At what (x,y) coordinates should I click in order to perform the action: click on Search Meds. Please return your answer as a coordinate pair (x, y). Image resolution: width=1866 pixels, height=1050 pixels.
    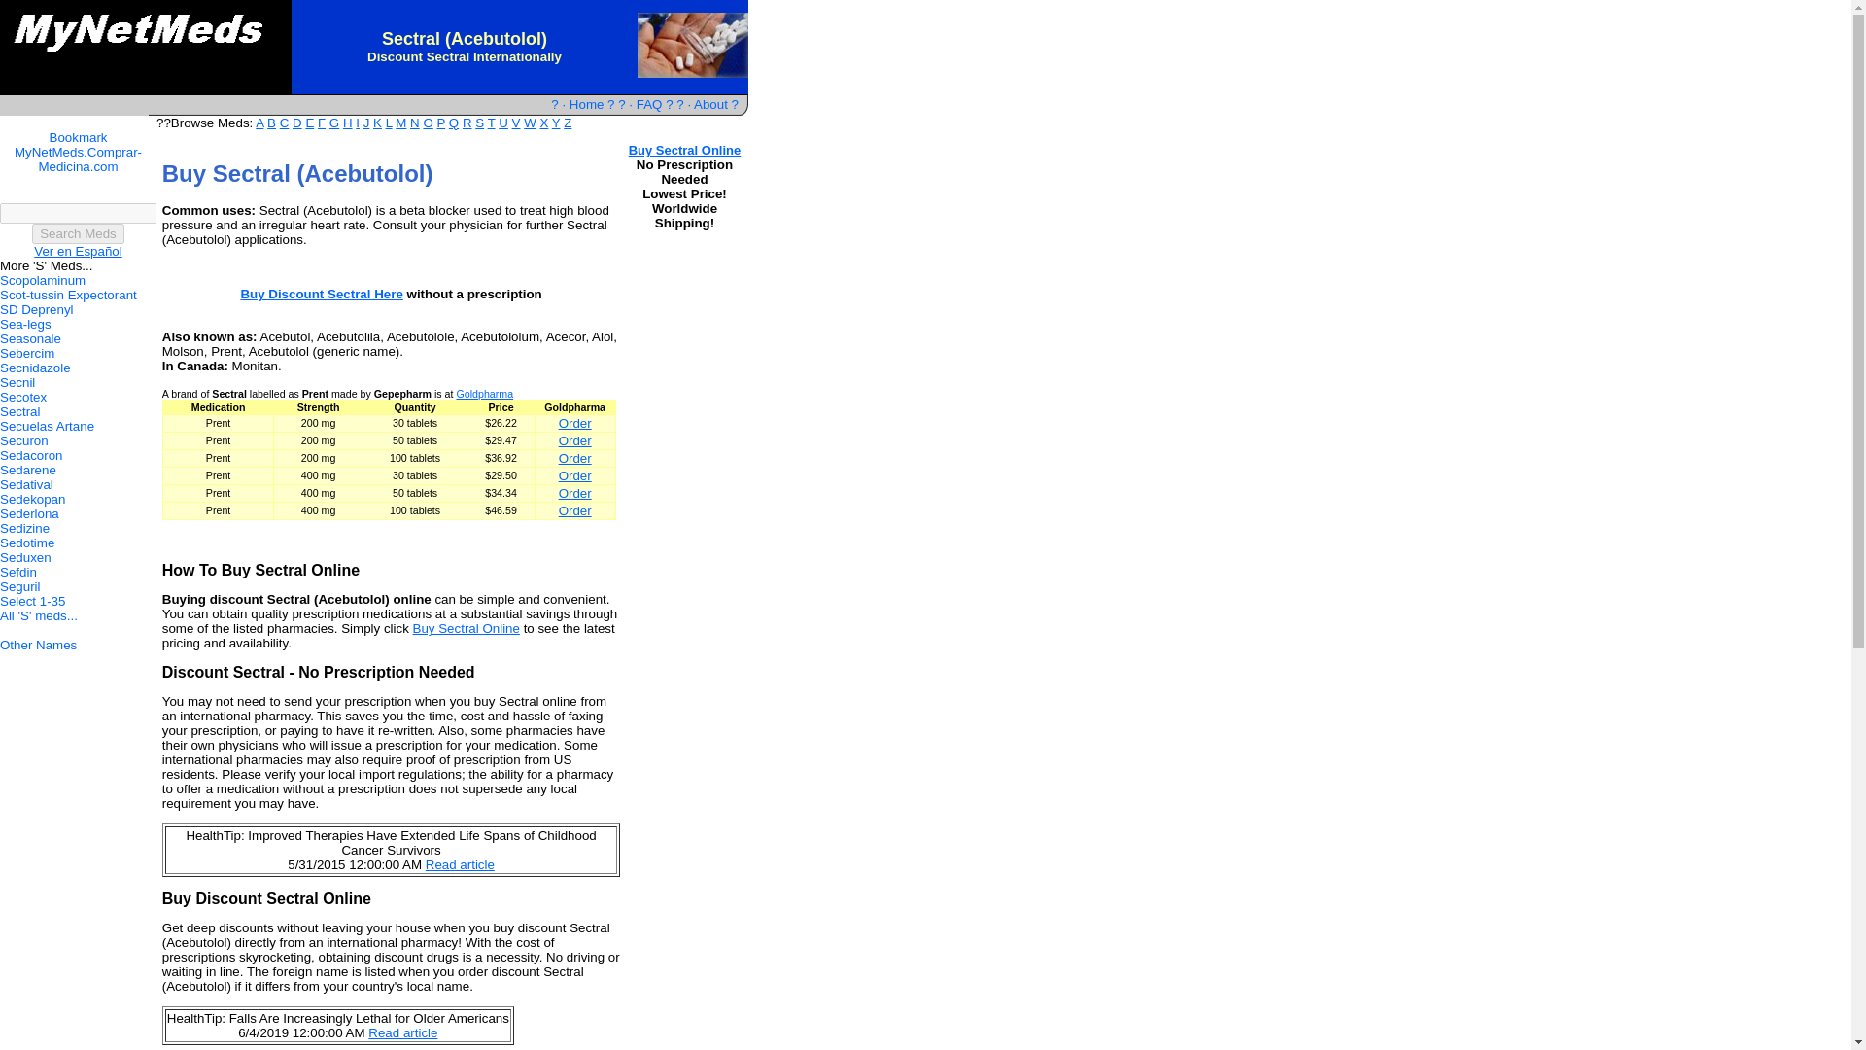
    Looking at the image, I should click on (78, 233).